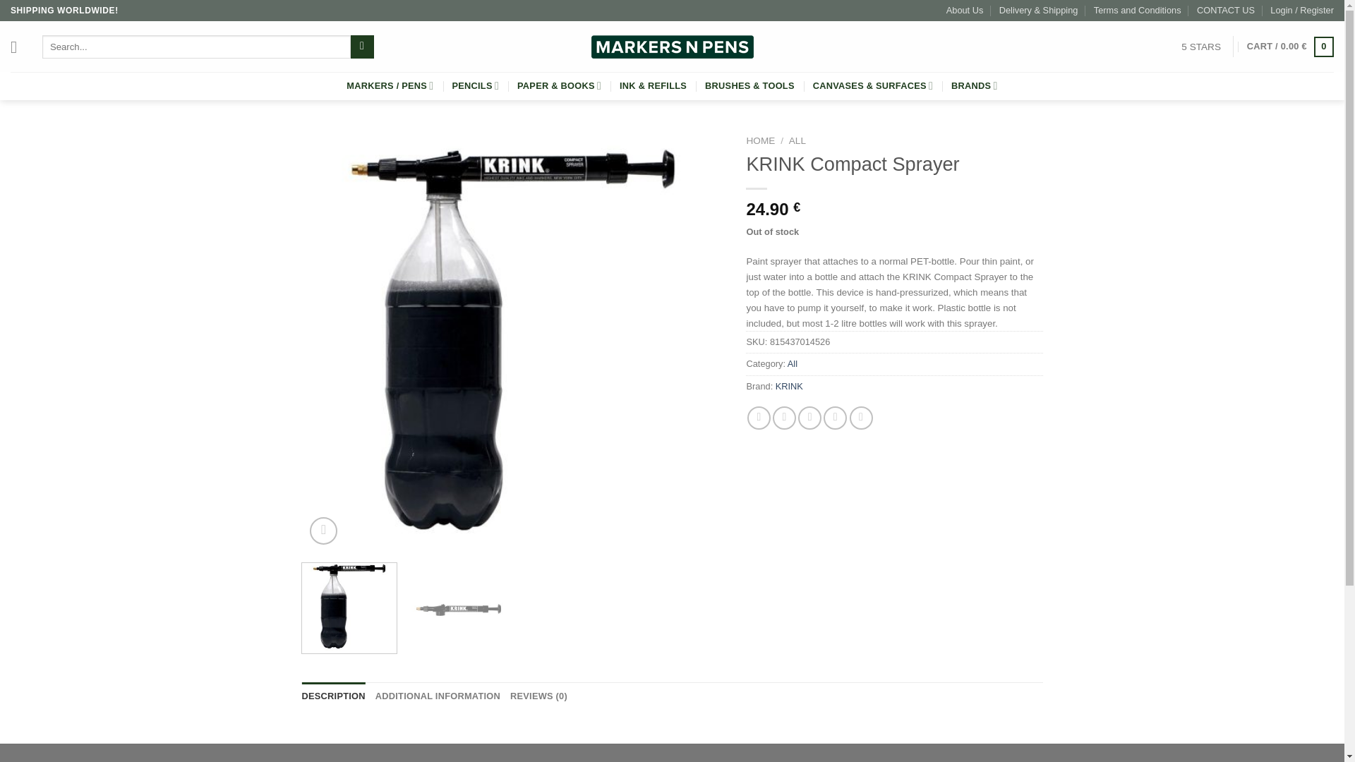 This screenshot has height=762, width=1355. Describe the element at coordinates (1290, 47) in the screenshot. I see `Cart` at that location.